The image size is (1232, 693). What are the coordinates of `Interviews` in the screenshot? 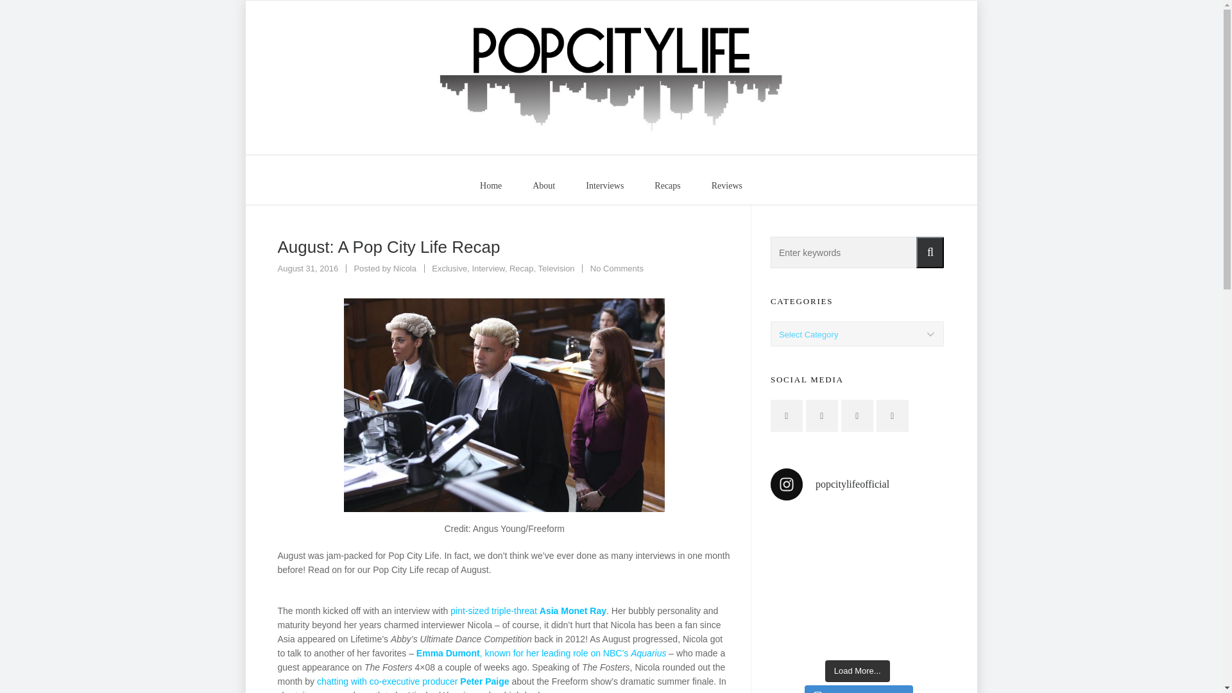 It's located at (528, 611).